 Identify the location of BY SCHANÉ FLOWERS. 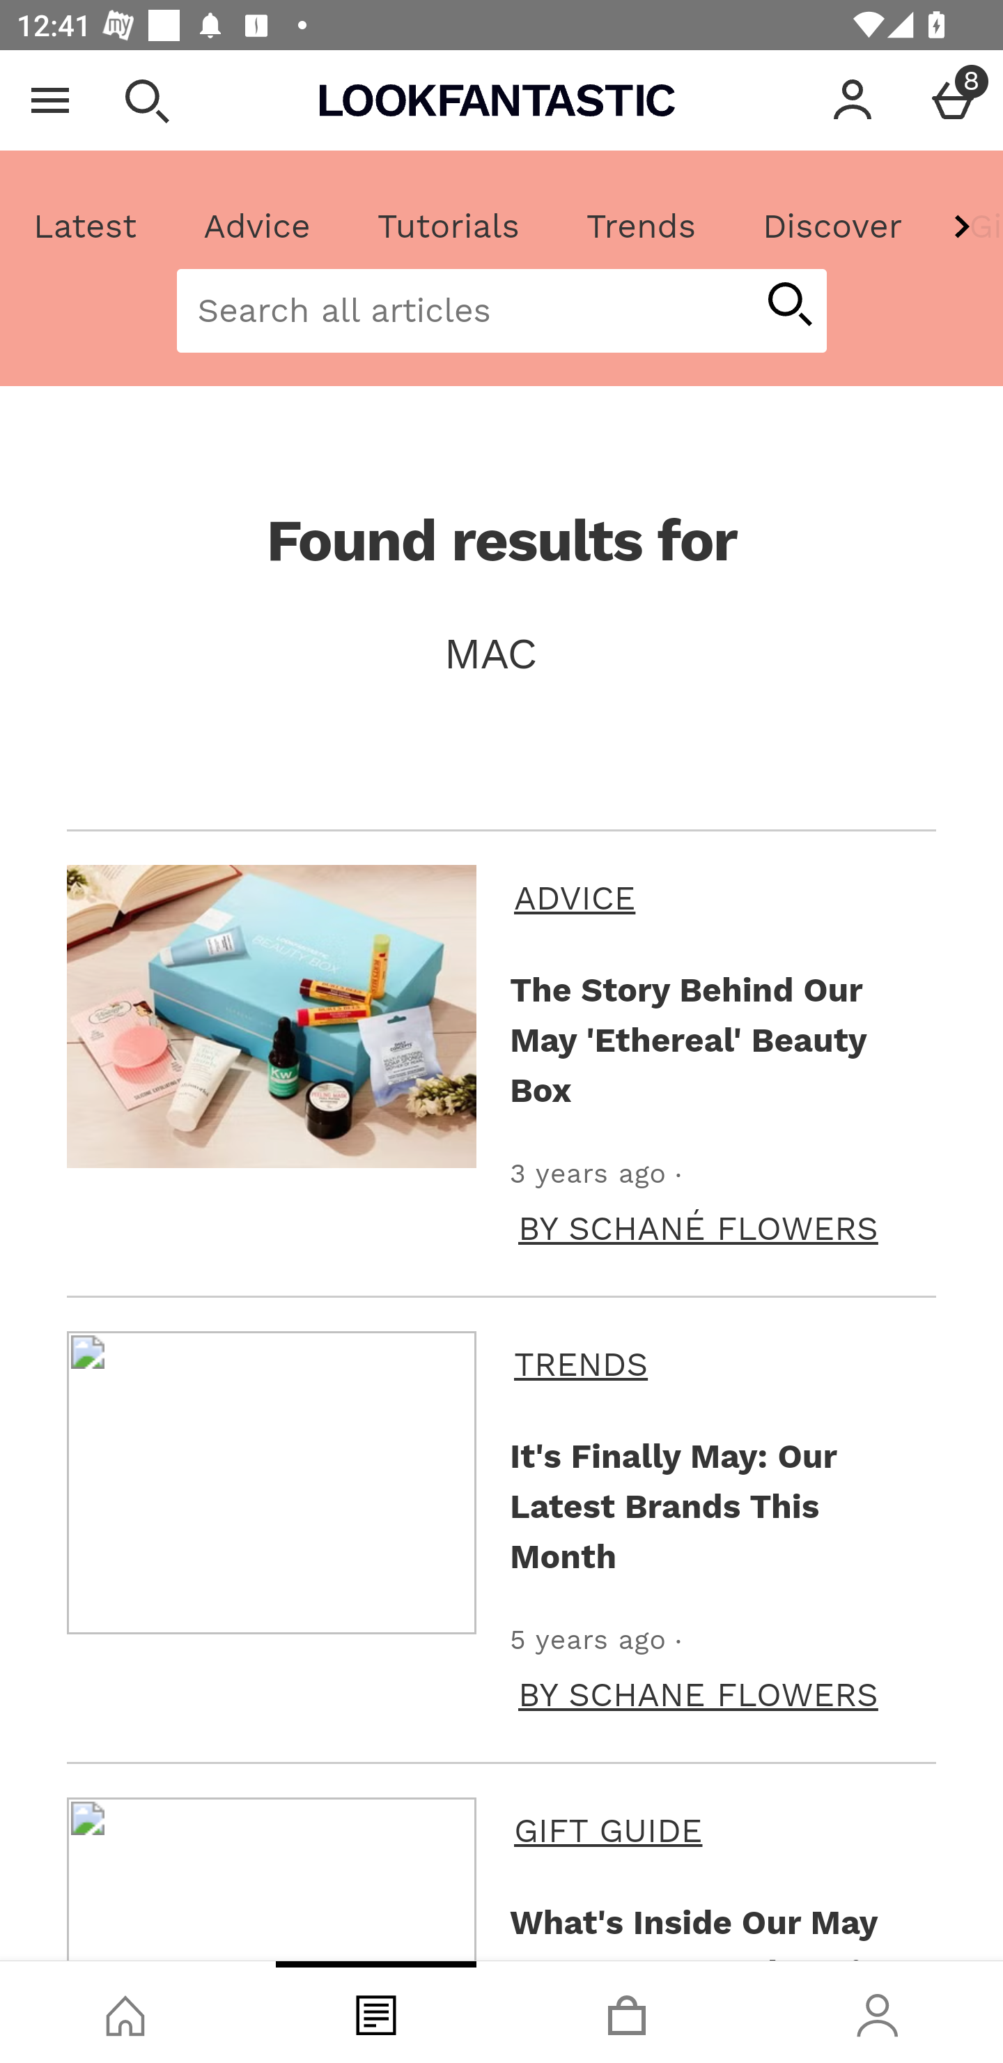
(698, 1228).